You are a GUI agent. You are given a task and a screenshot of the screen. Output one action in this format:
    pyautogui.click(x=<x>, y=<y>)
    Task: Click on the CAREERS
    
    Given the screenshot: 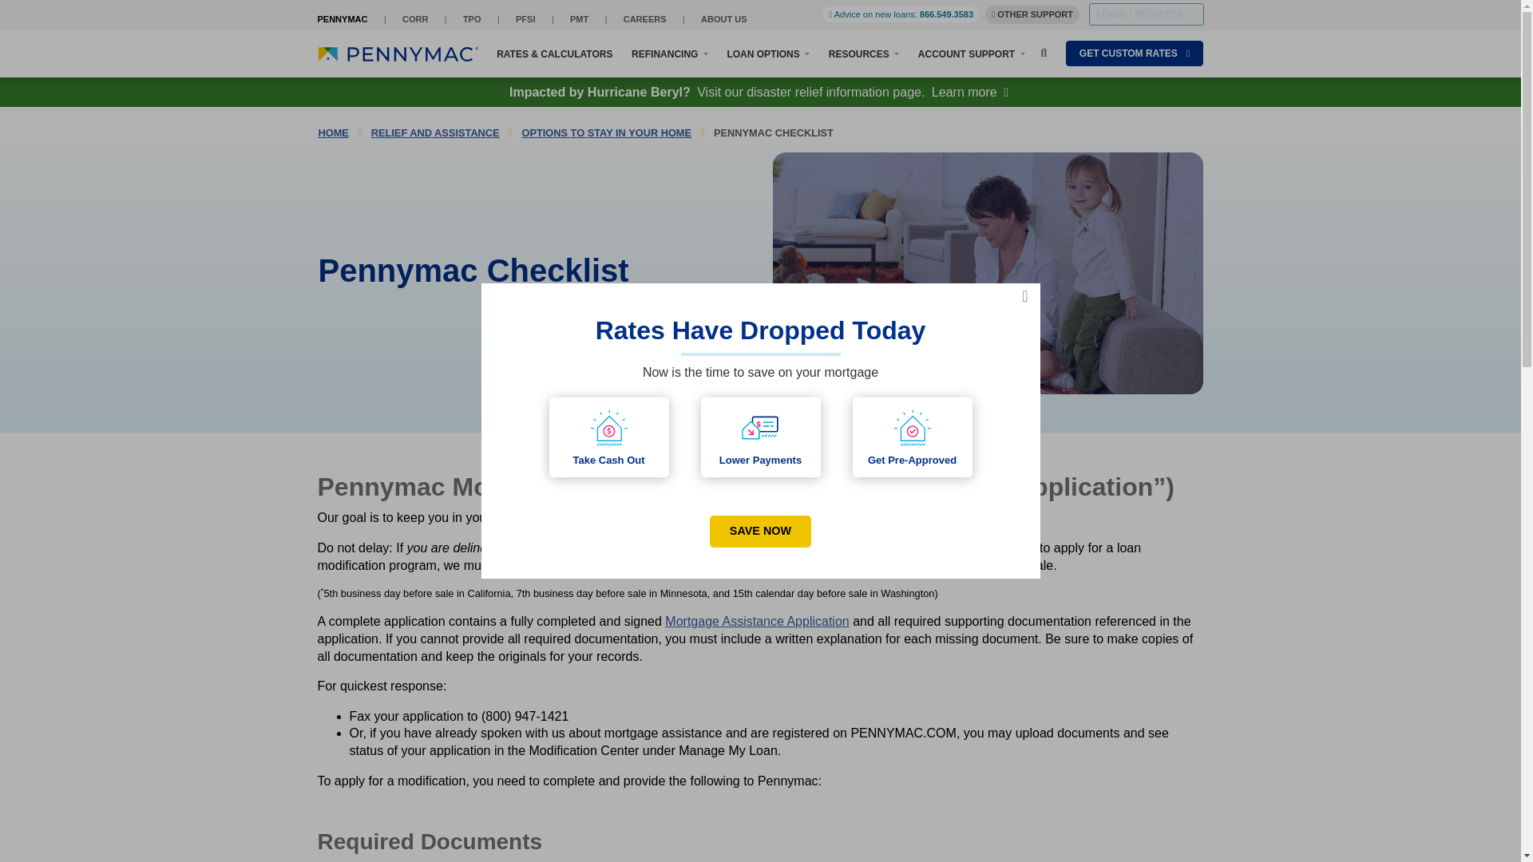 What is the action you would take?
    pyautogui.click(x=645, y=19)
    